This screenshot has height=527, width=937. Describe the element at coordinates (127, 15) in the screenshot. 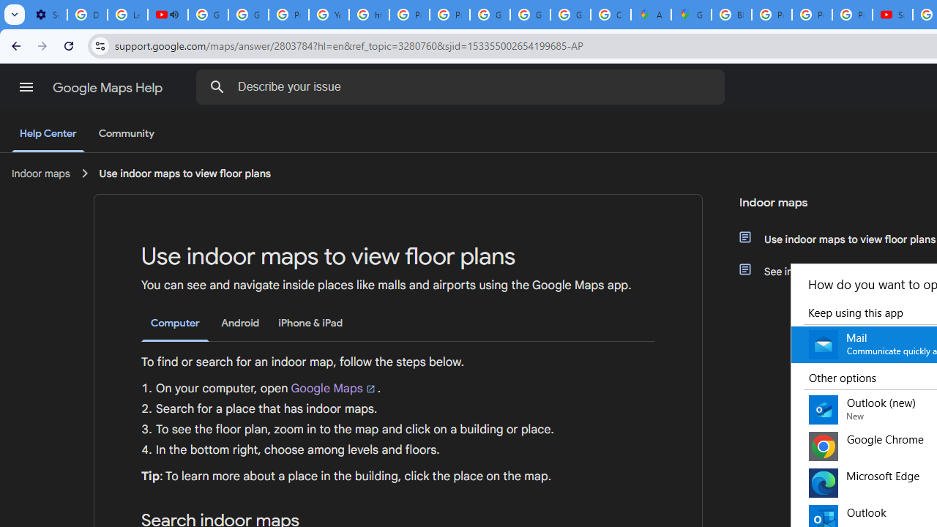

I see `Learn how to find your photos - Google Photos Help` at that location.